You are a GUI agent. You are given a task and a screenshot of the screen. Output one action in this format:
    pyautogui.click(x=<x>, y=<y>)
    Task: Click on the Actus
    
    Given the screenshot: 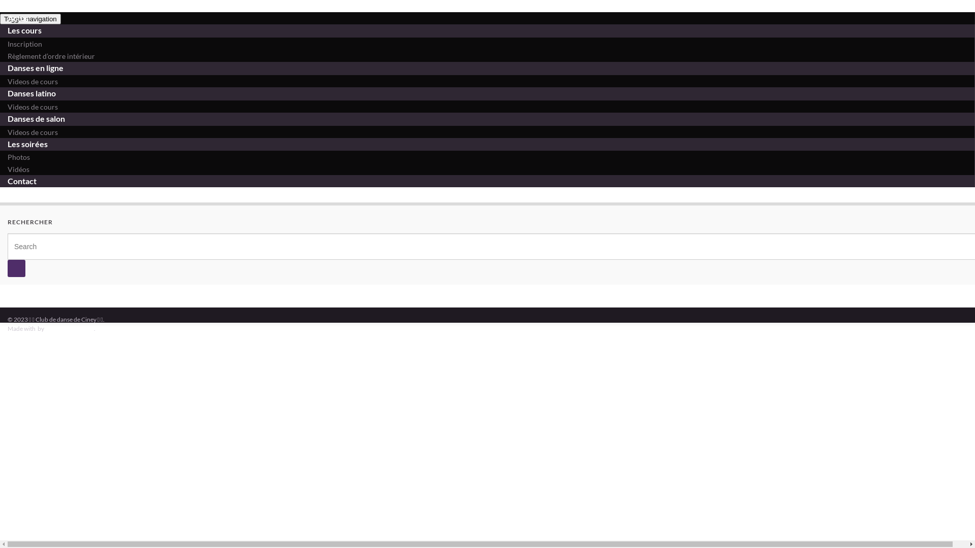 What is the action you would take?
    pyautogui.click(x=18, y=18)
    